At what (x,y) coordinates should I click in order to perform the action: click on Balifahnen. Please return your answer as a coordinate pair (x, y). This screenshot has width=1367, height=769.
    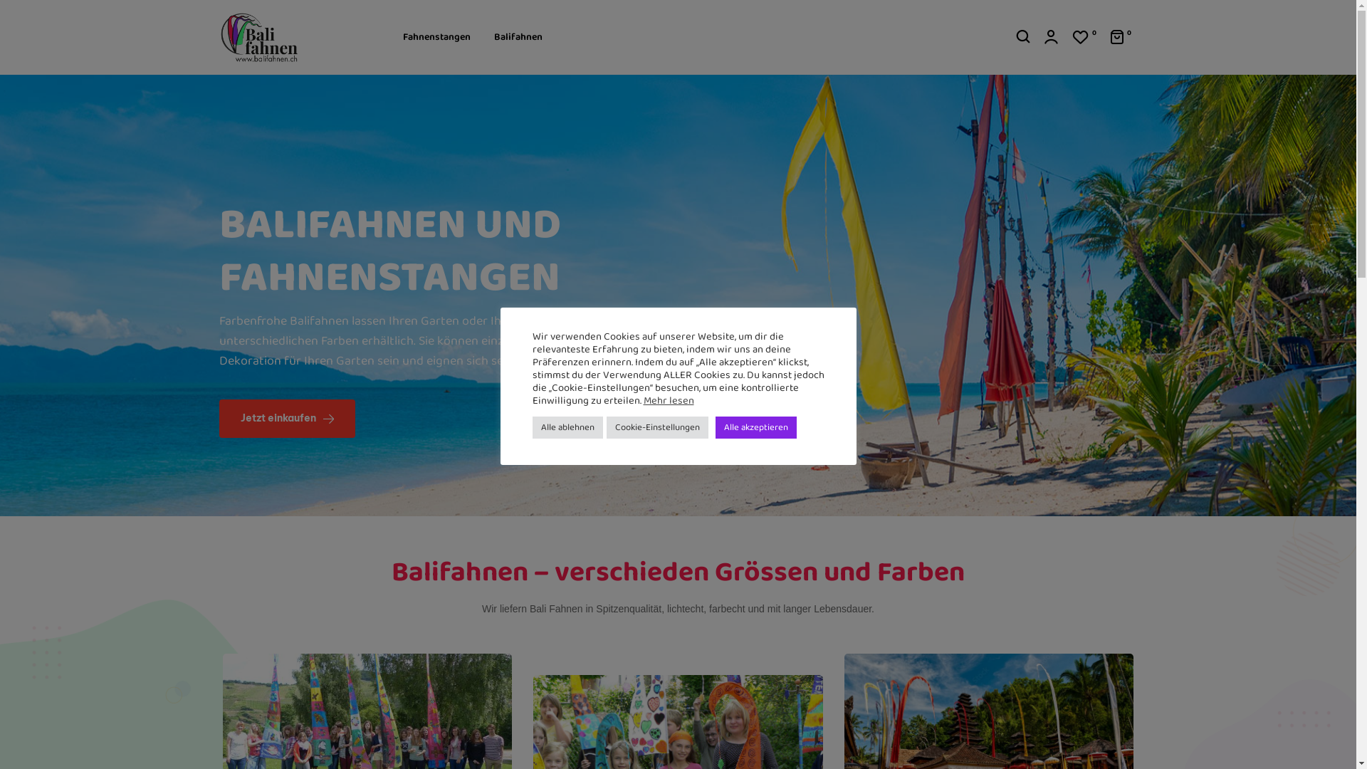
    Looking at the image, I should click on (518, 37).